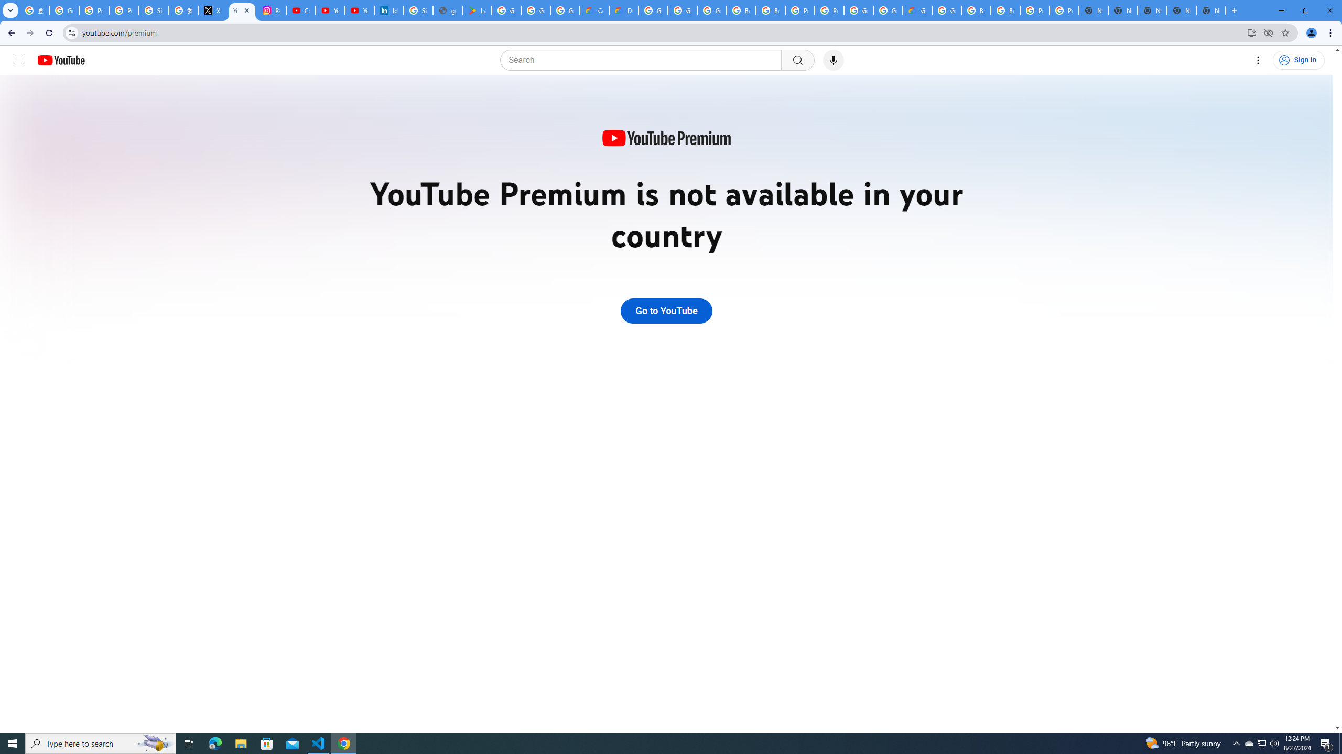  I want to click on Google Cloud Platform, so click(947, 10).